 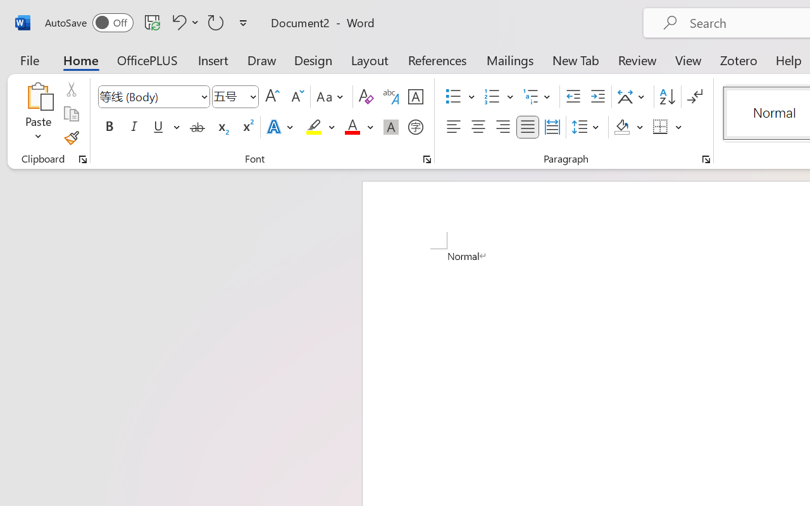 I want to click on Numbering, so click(x=499, y=97).